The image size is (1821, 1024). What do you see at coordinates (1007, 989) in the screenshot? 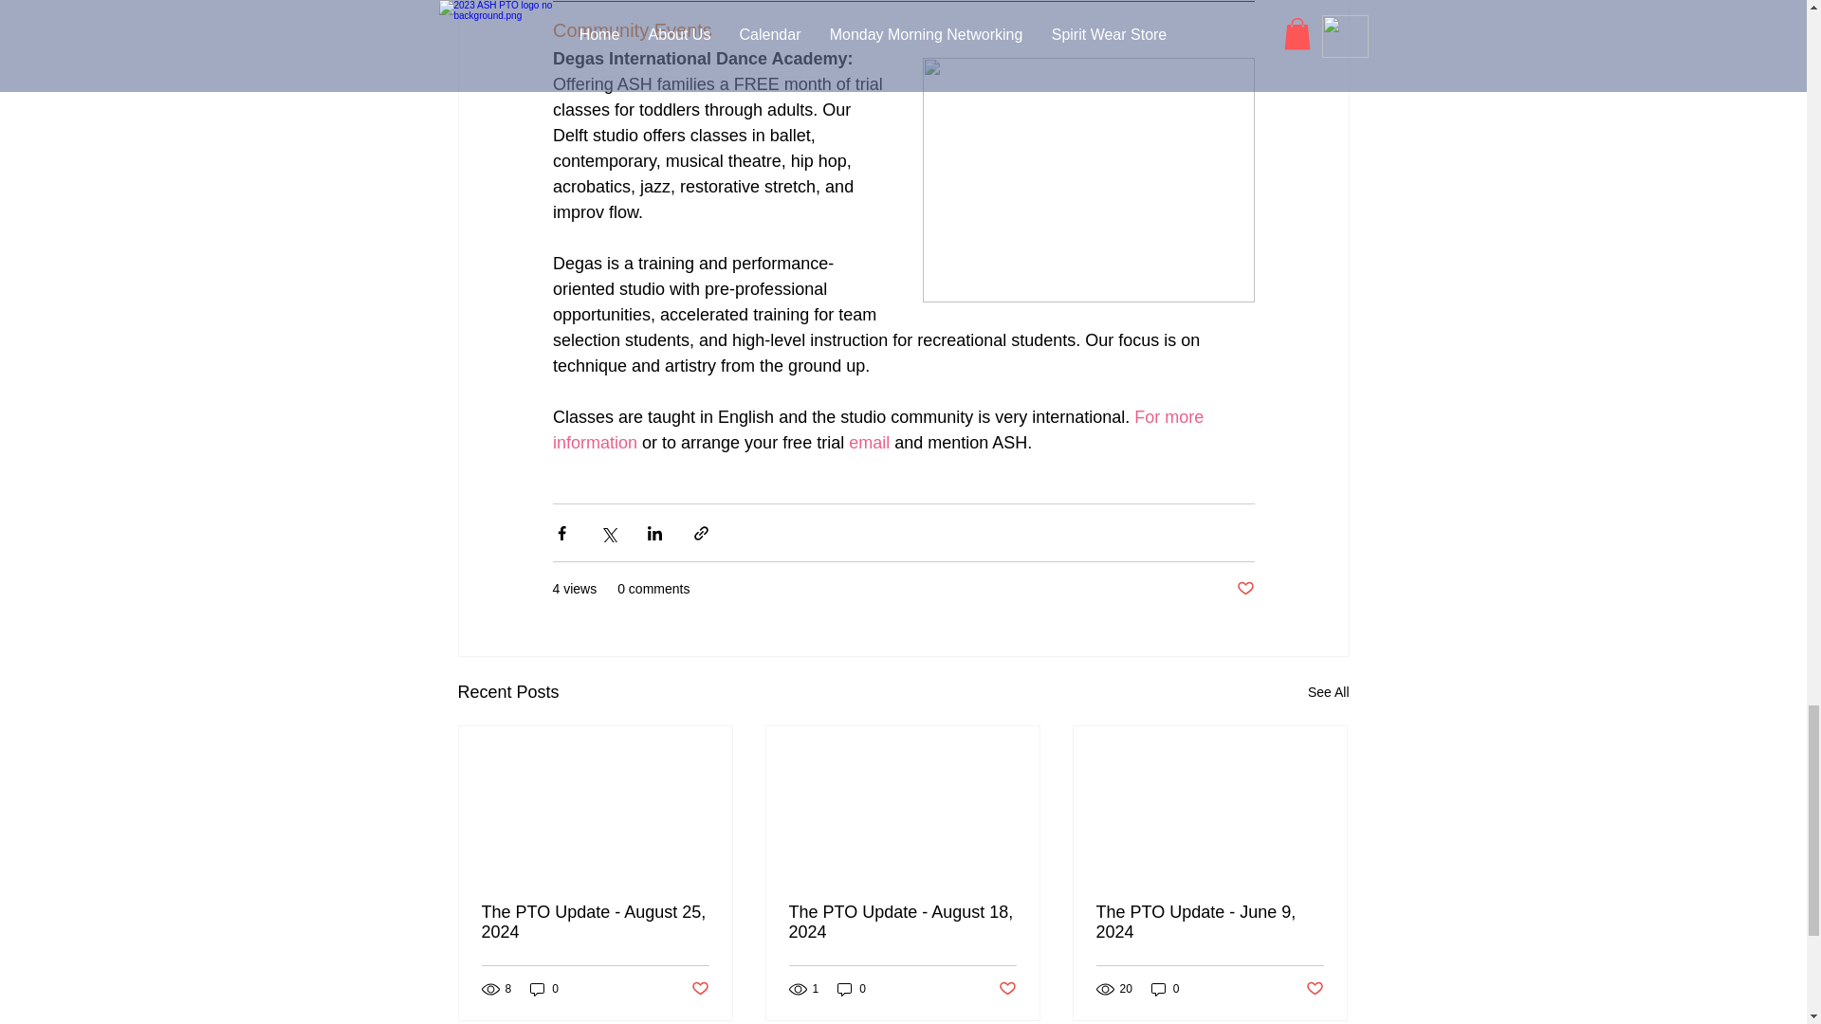
I see `Post not marked as liked` at bounding box center [1007, 989].